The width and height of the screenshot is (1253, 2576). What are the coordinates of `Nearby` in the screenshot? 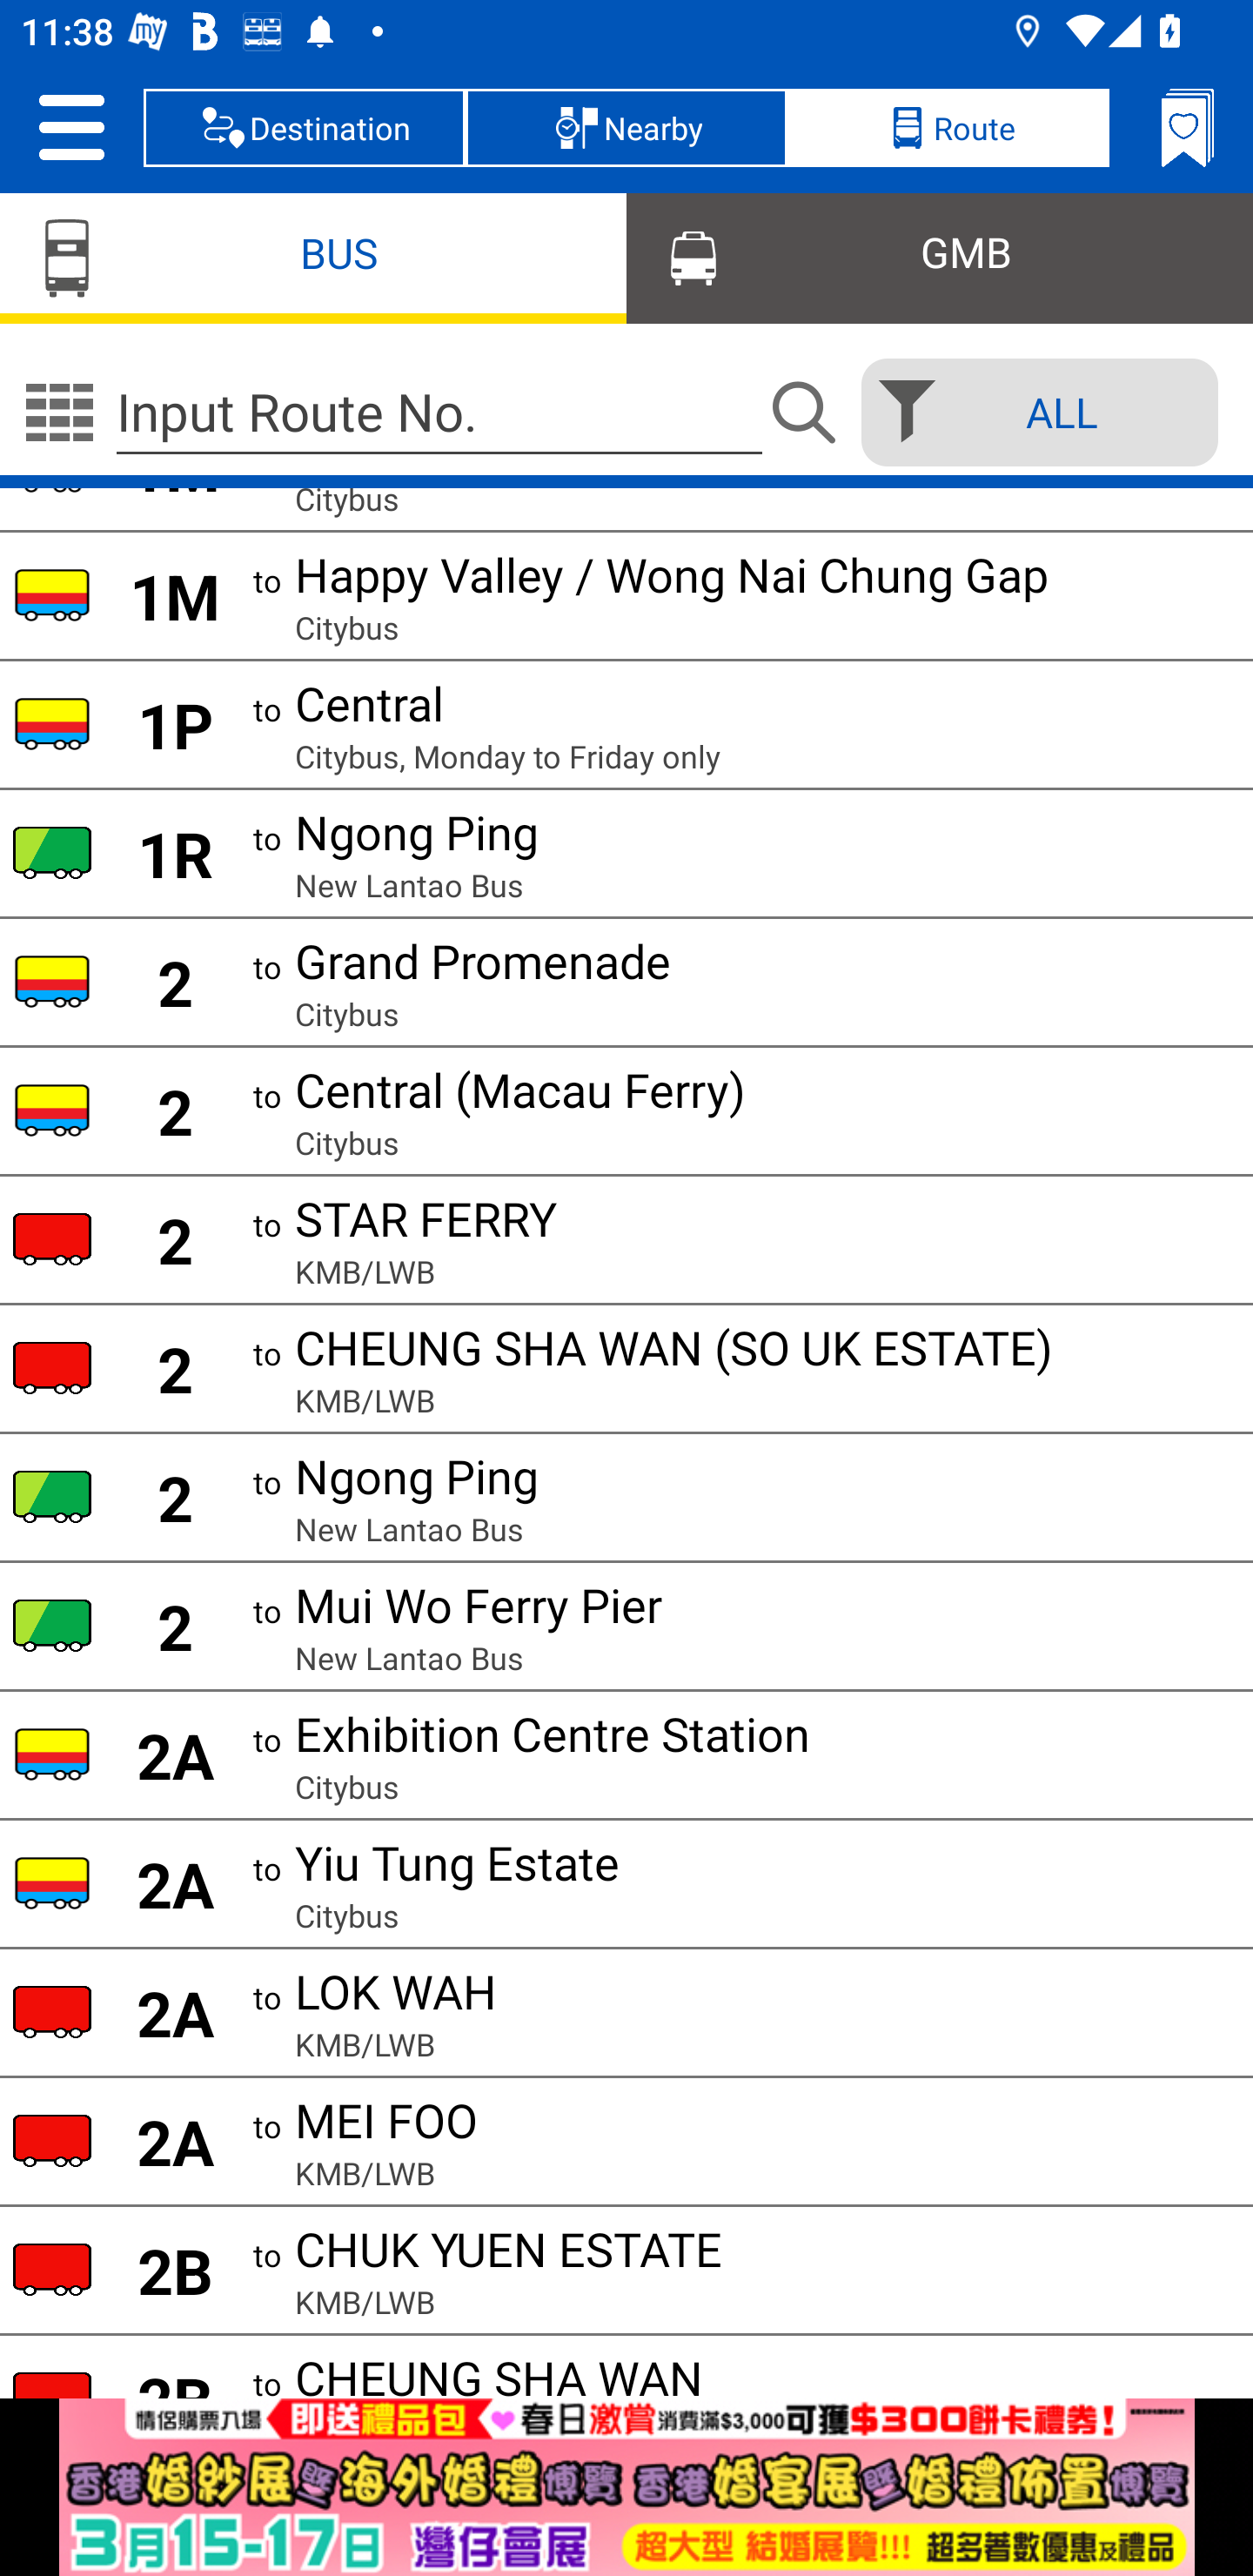 It's located at (626, 127).